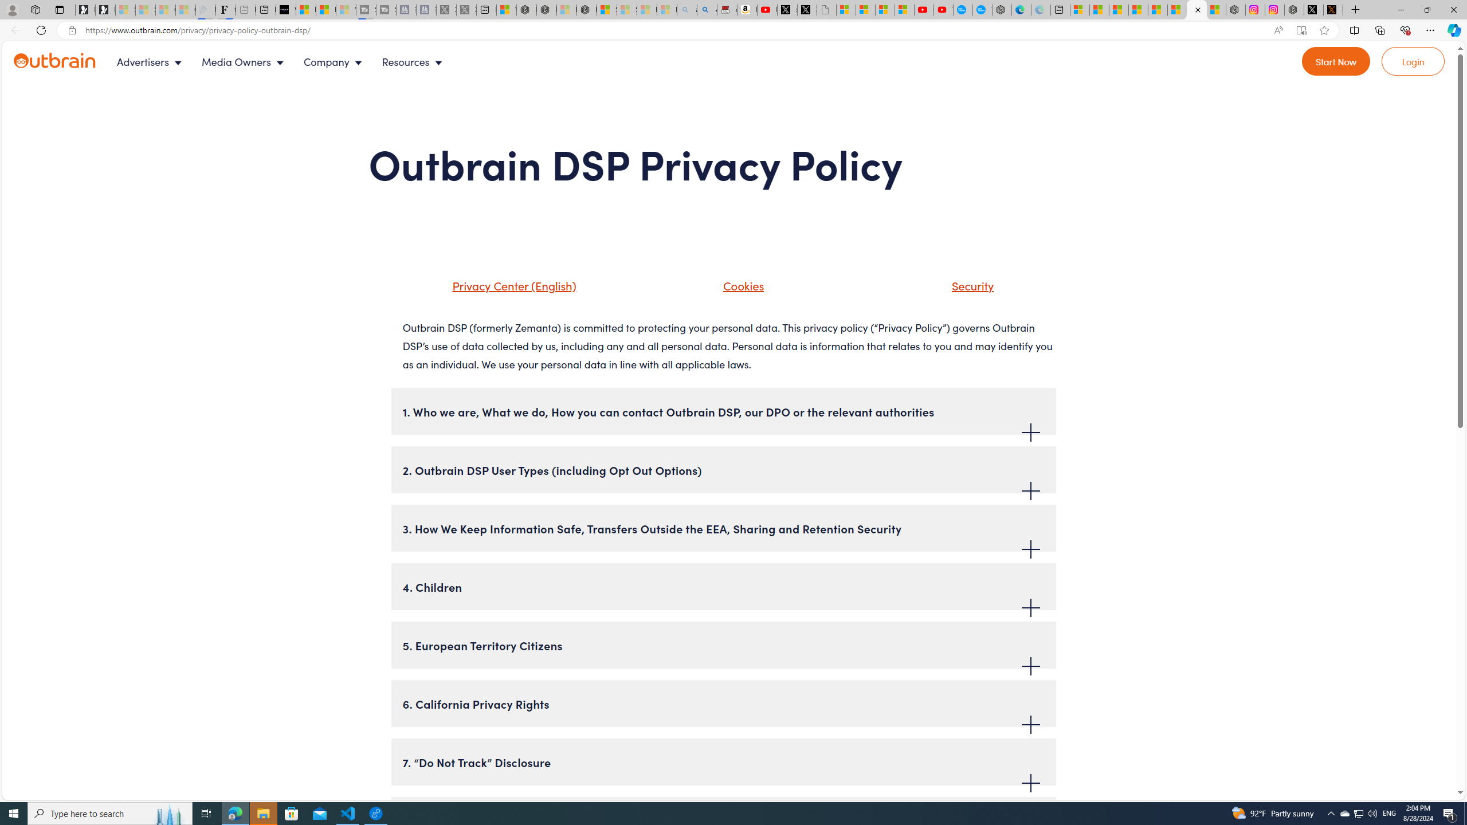 This screenshot has width=1467, height=825. I want to click on 2. Outbrain DSP User Types (including Opt Out Options), so click(723, 470).